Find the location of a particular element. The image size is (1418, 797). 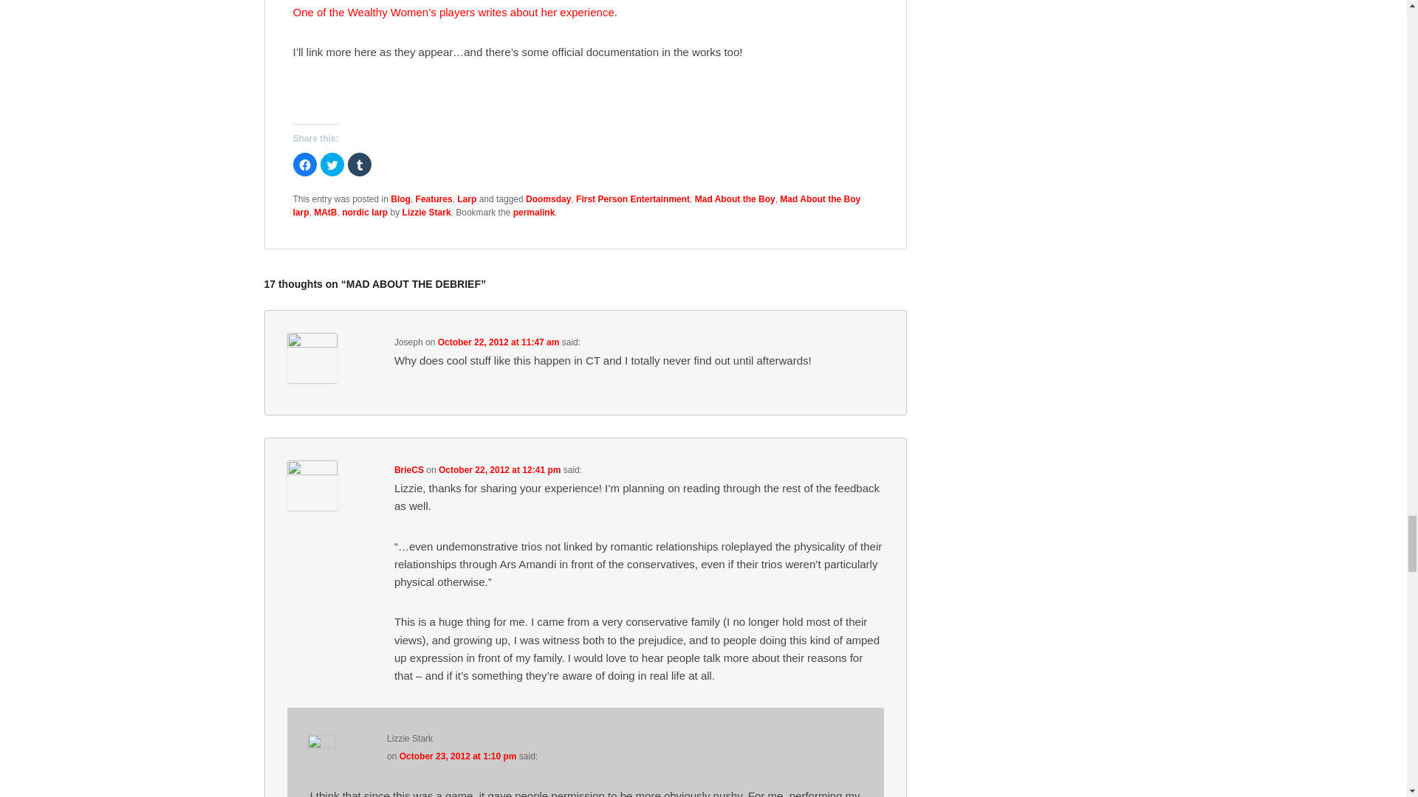

Click to share on Facebook is located at coordinates (304, 164).